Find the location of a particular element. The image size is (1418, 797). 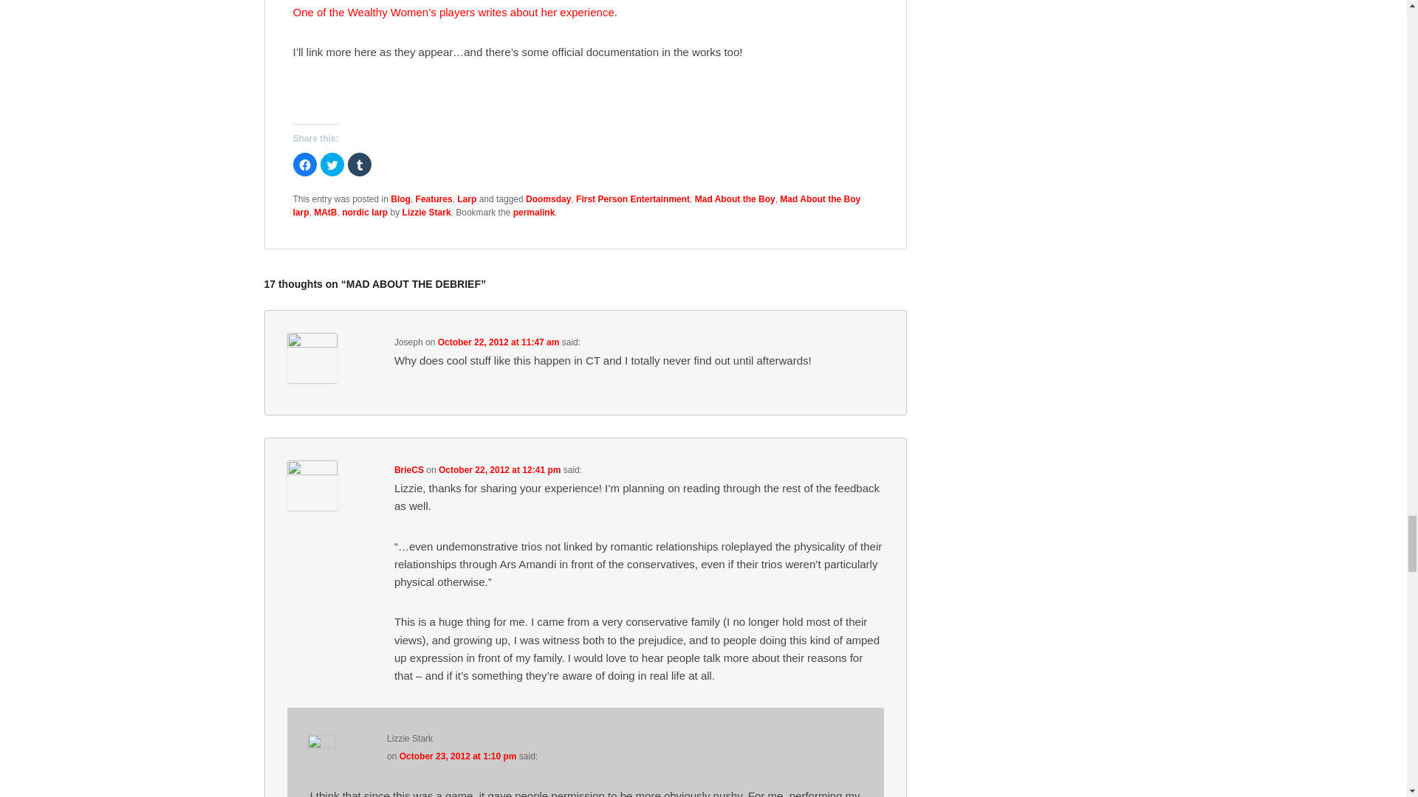

Click to share on Facebook is located at coordinates (304, 164).